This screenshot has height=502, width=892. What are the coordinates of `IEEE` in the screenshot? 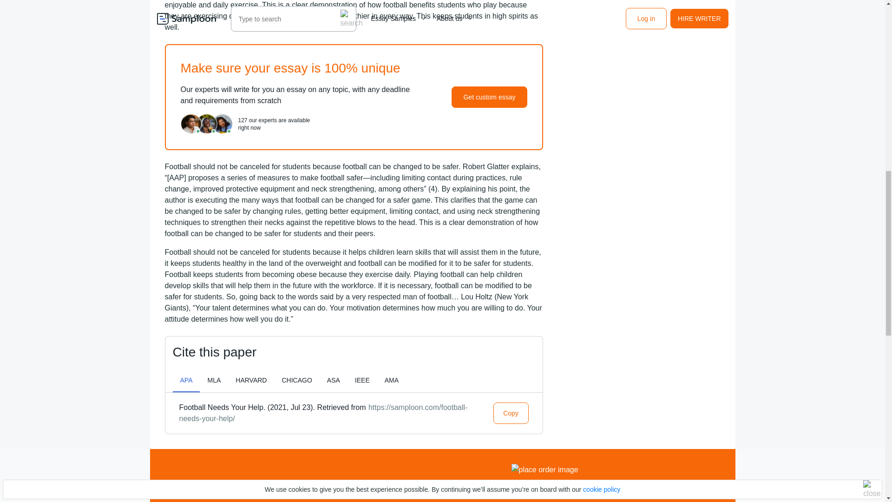 It's located at (362, 380).